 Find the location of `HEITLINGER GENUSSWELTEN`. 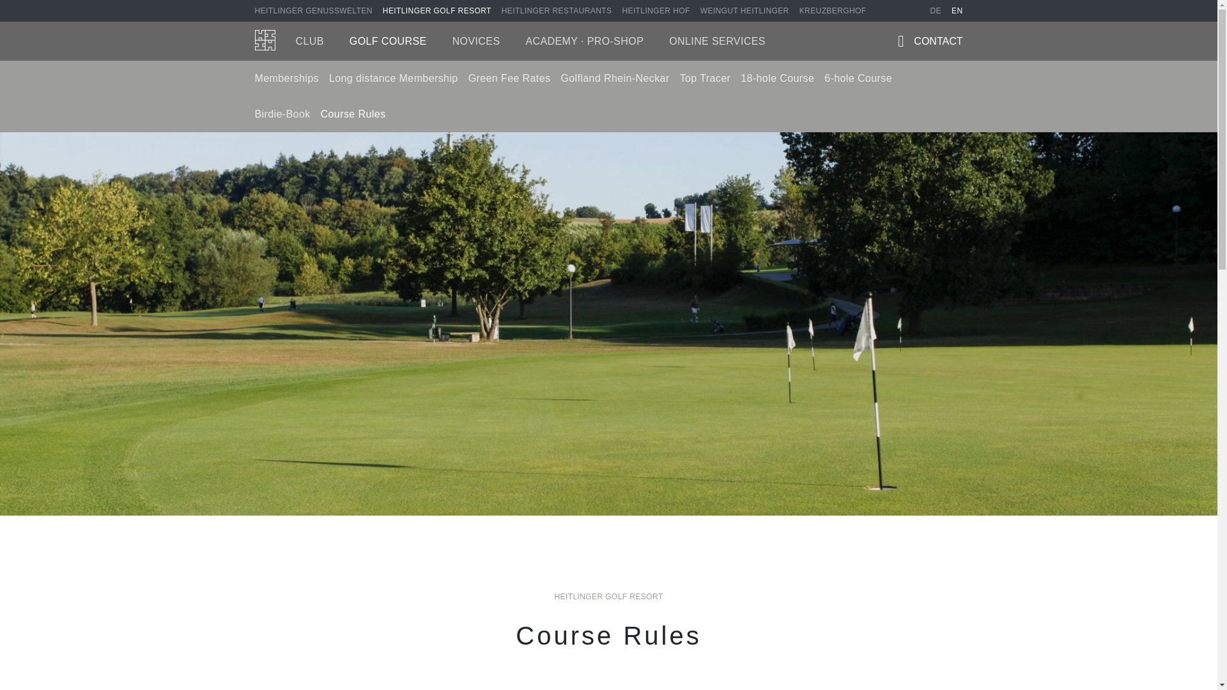

HEITLINGER GENUSSWELTEN is located at coordinates (313, 10).